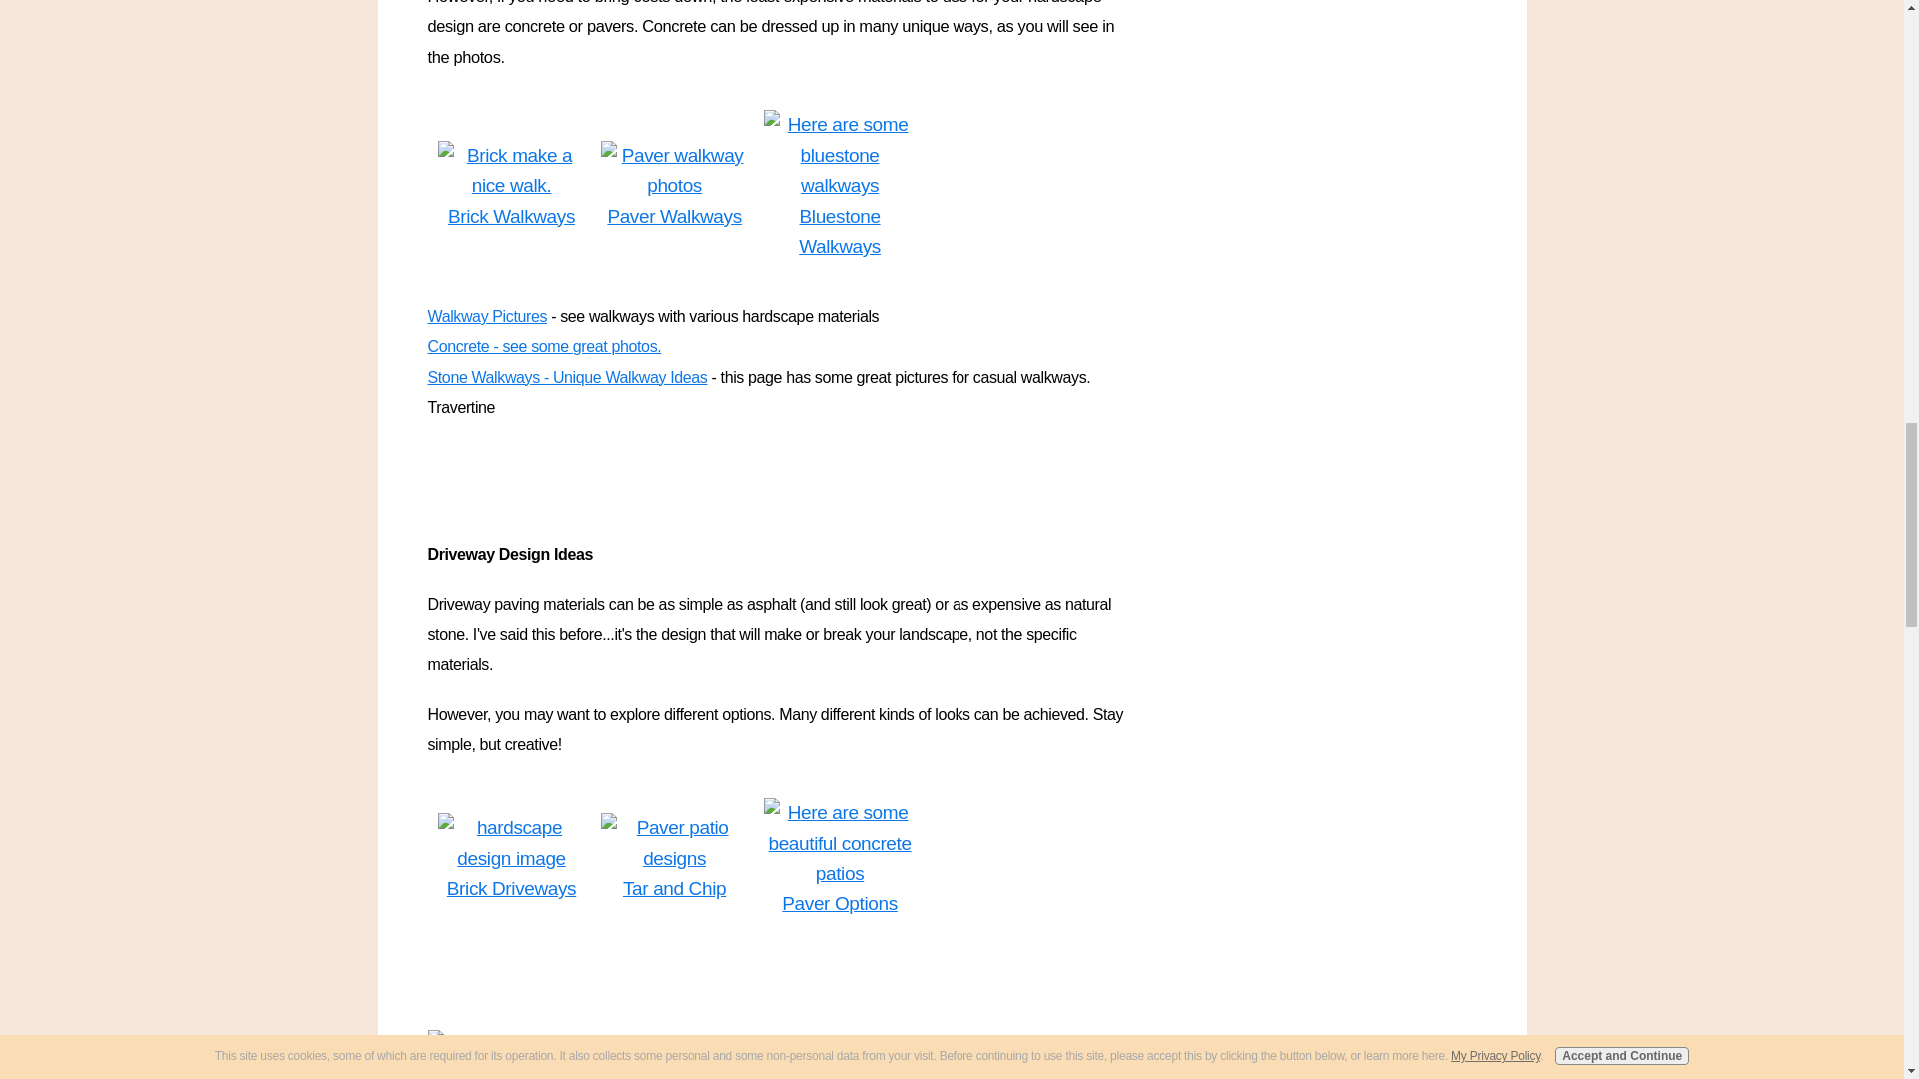 The width and height of the screenshot is (1919, 1079). Describe the element at coordinates (674, 843) in the screenshot. I see `see some great paver patio pictures` at that location.